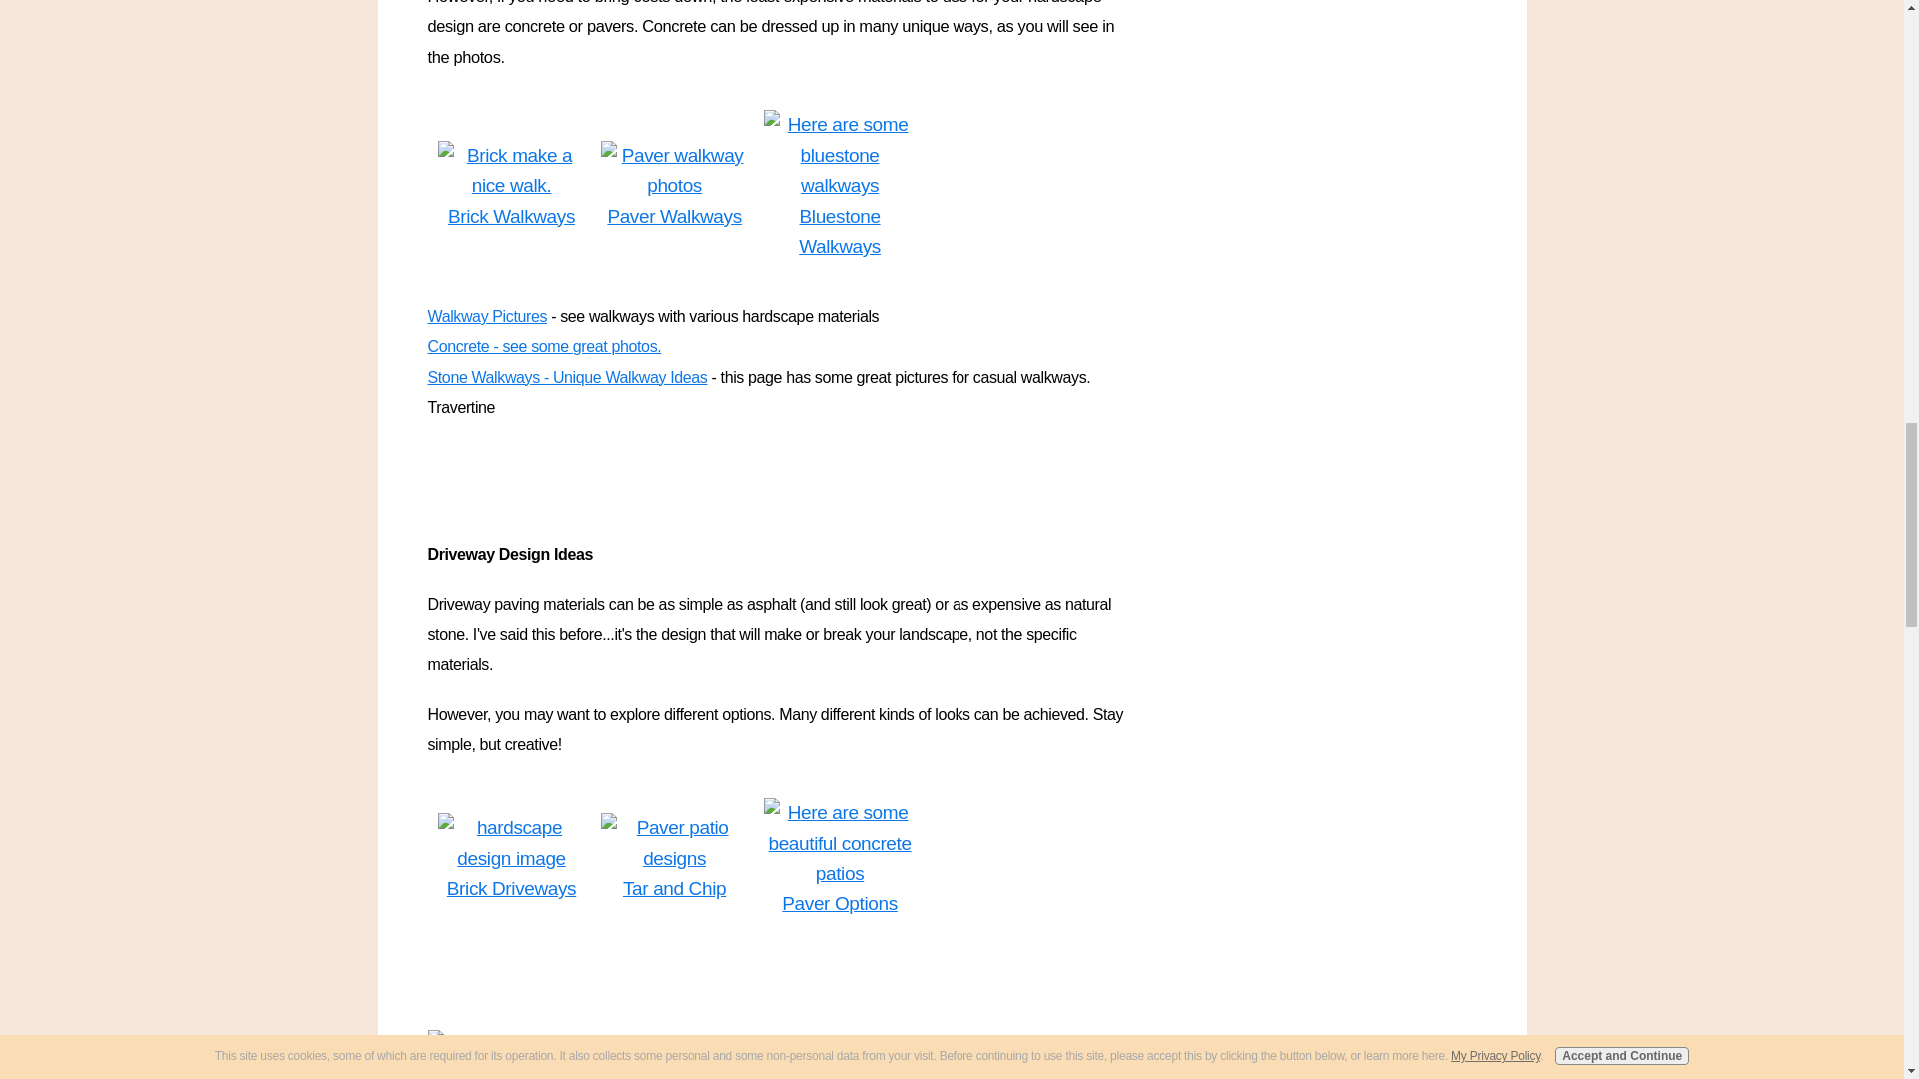 The width and height of the screenshot is (1919, 1079). Describe the element at coordinates (674, 843) in the screenshot. I see `see some great paver patio pictures` at that location.